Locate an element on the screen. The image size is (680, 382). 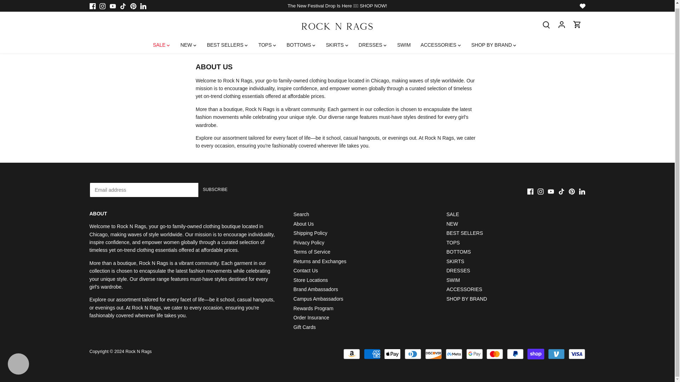
Youtube is located at coordinates (113, 3).